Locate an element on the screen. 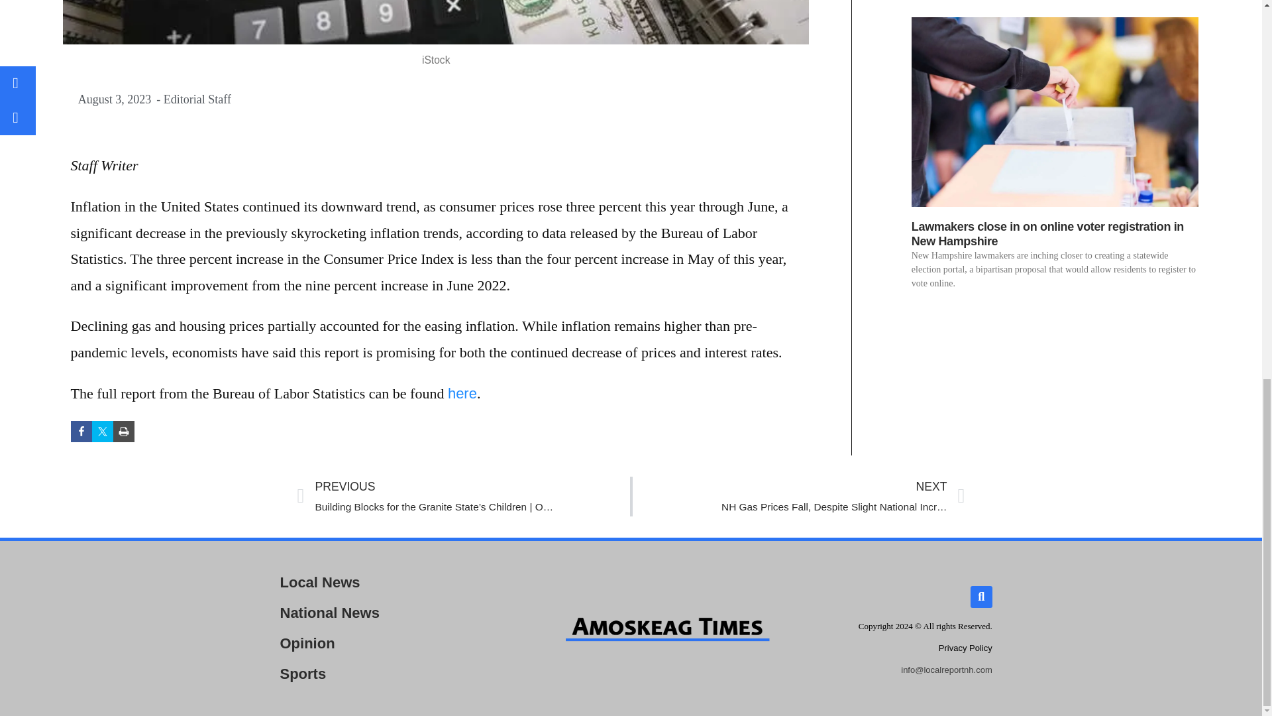 The image size is (1272, 716). here is located at coordinates (965, 647).